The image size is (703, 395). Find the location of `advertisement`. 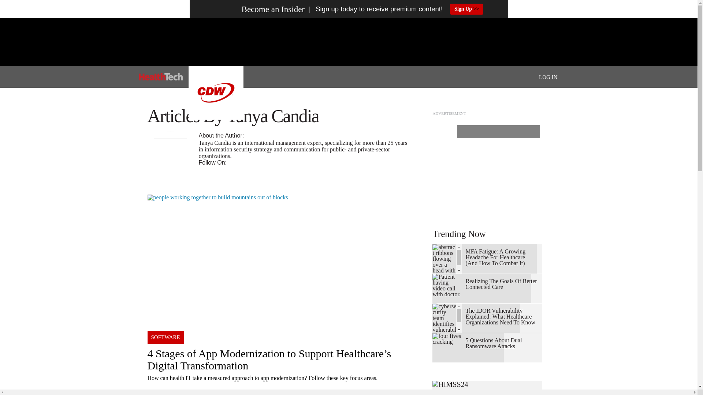

advertisement is located at coordinates (487, 164).